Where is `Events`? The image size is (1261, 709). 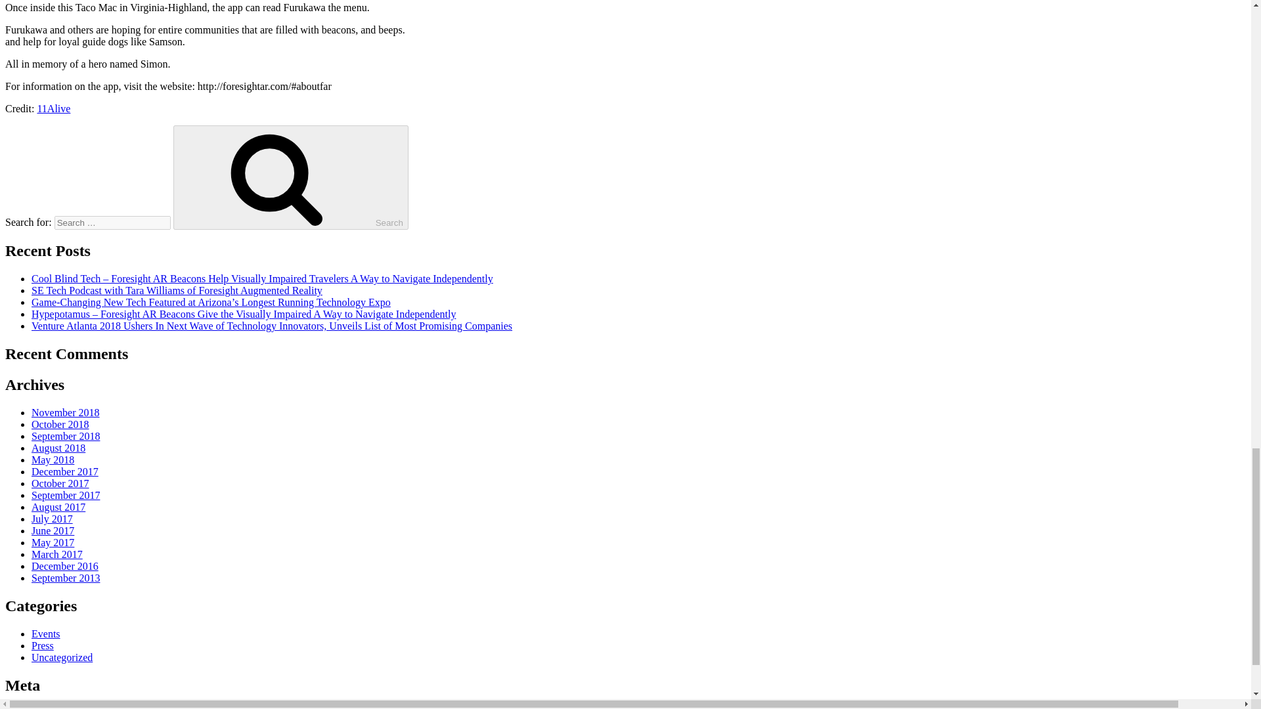 Events is located at coordinates (46, 634).